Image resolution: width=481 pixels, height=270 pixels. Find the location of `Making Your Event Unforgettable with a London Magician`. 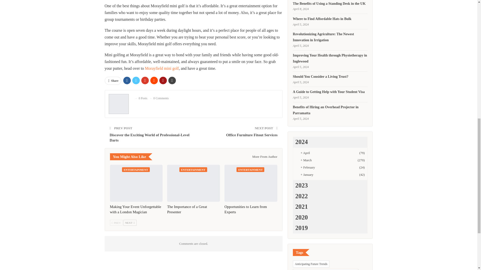

Making Your Event Unforgettable with a London Magician is located at coordinates (136, 183).